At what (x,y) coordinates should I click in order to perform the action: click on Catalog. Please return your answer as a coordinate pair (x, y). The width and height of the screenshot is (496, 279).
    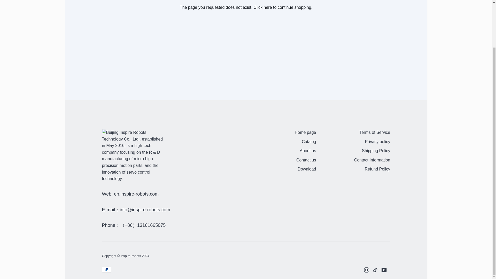
    Looking at the image, I should click on (309, 142).